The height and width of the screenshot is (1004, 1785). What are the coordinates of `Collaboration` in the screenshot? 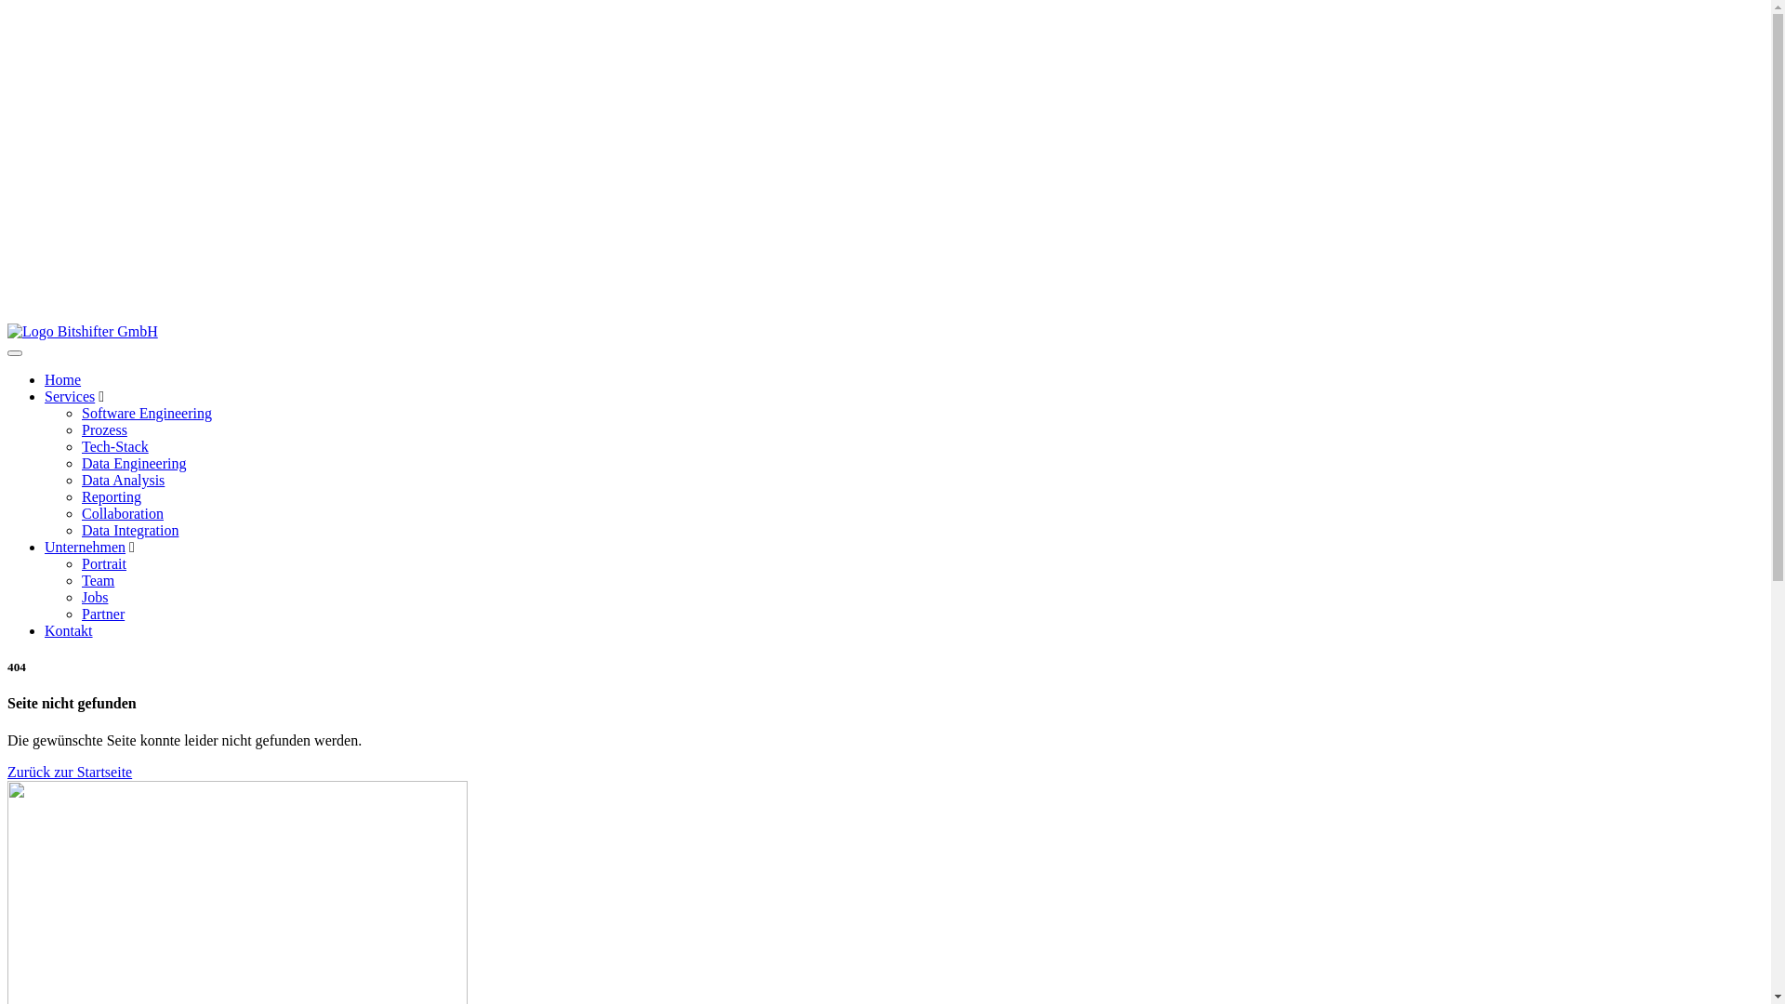 It's located at (123, 513).